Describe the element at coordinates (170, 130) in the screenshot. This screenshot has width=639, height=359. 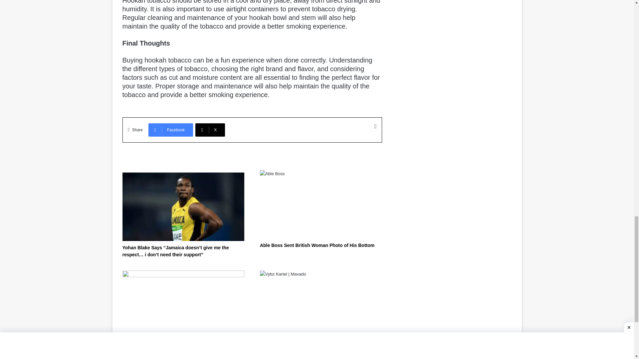
I see `Facebook` at that location.